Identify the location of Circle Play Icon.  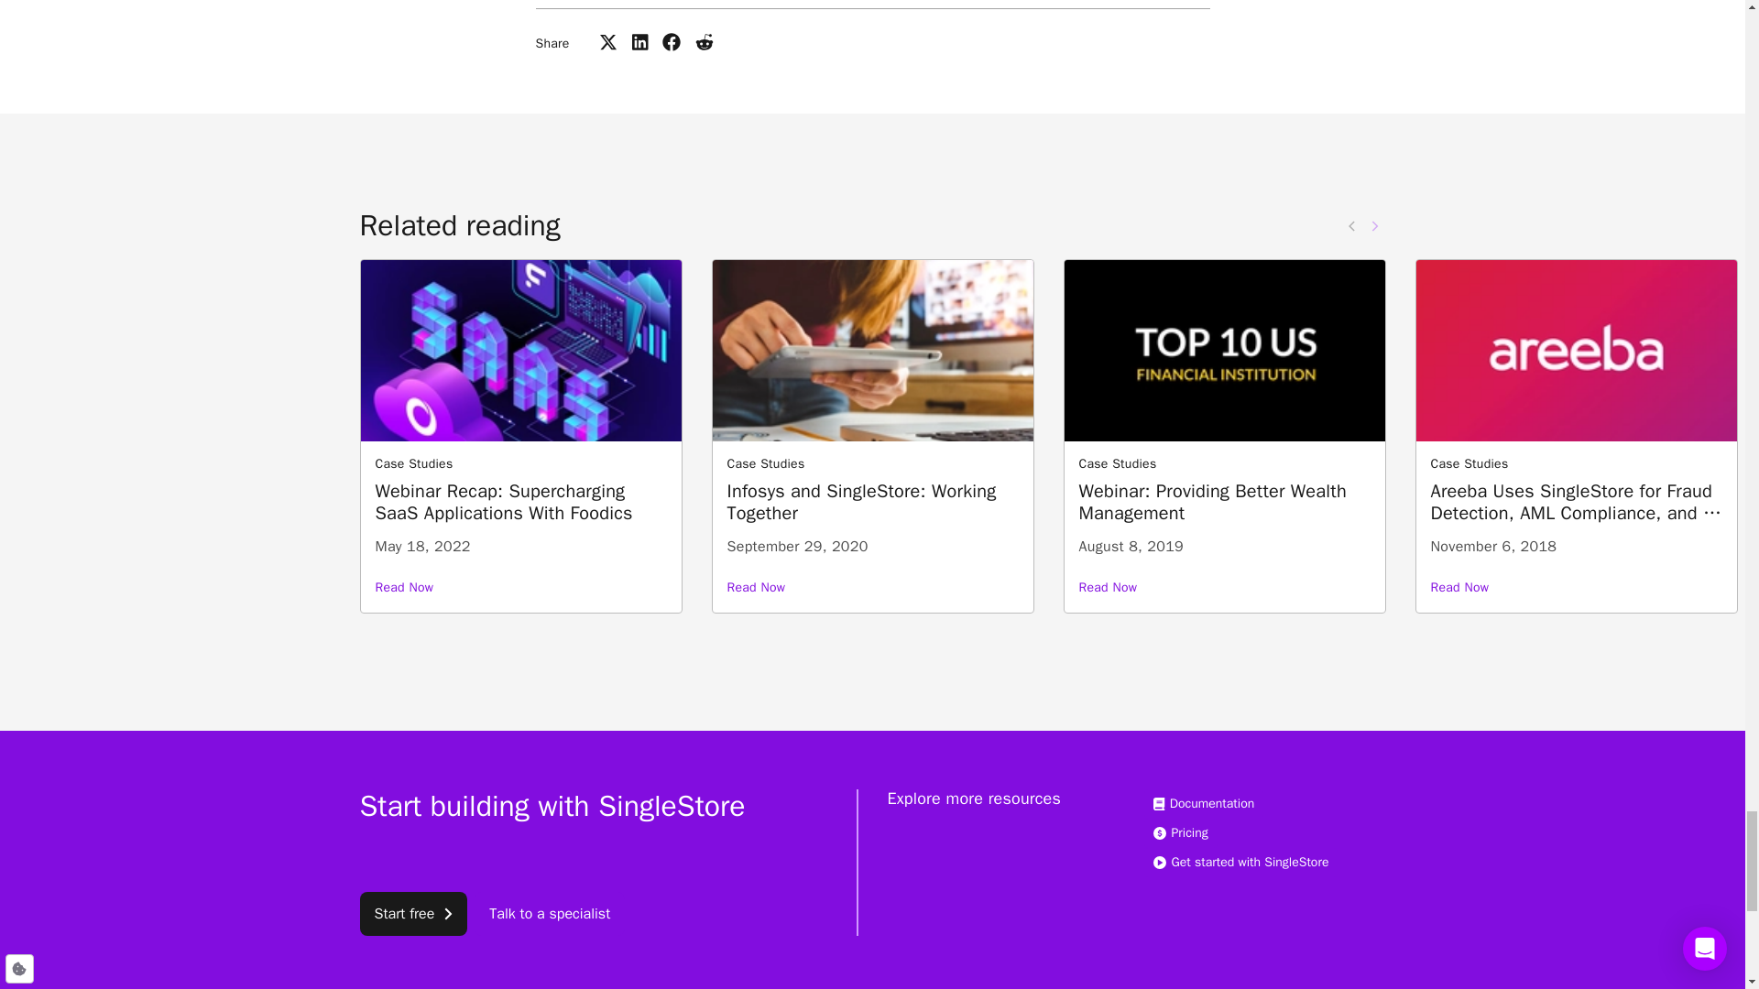
(1158, 863).